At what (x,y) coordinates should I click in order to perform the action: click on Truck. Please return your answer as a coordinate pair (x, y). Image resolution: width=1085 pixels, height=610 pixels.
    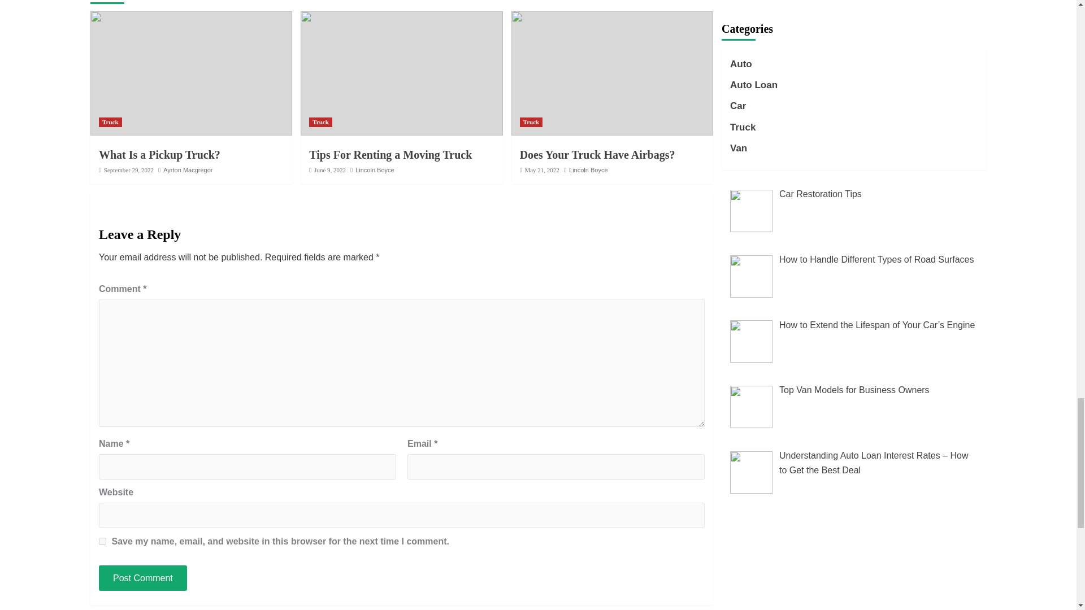
    Looking at the image, I should click on (320, 122).